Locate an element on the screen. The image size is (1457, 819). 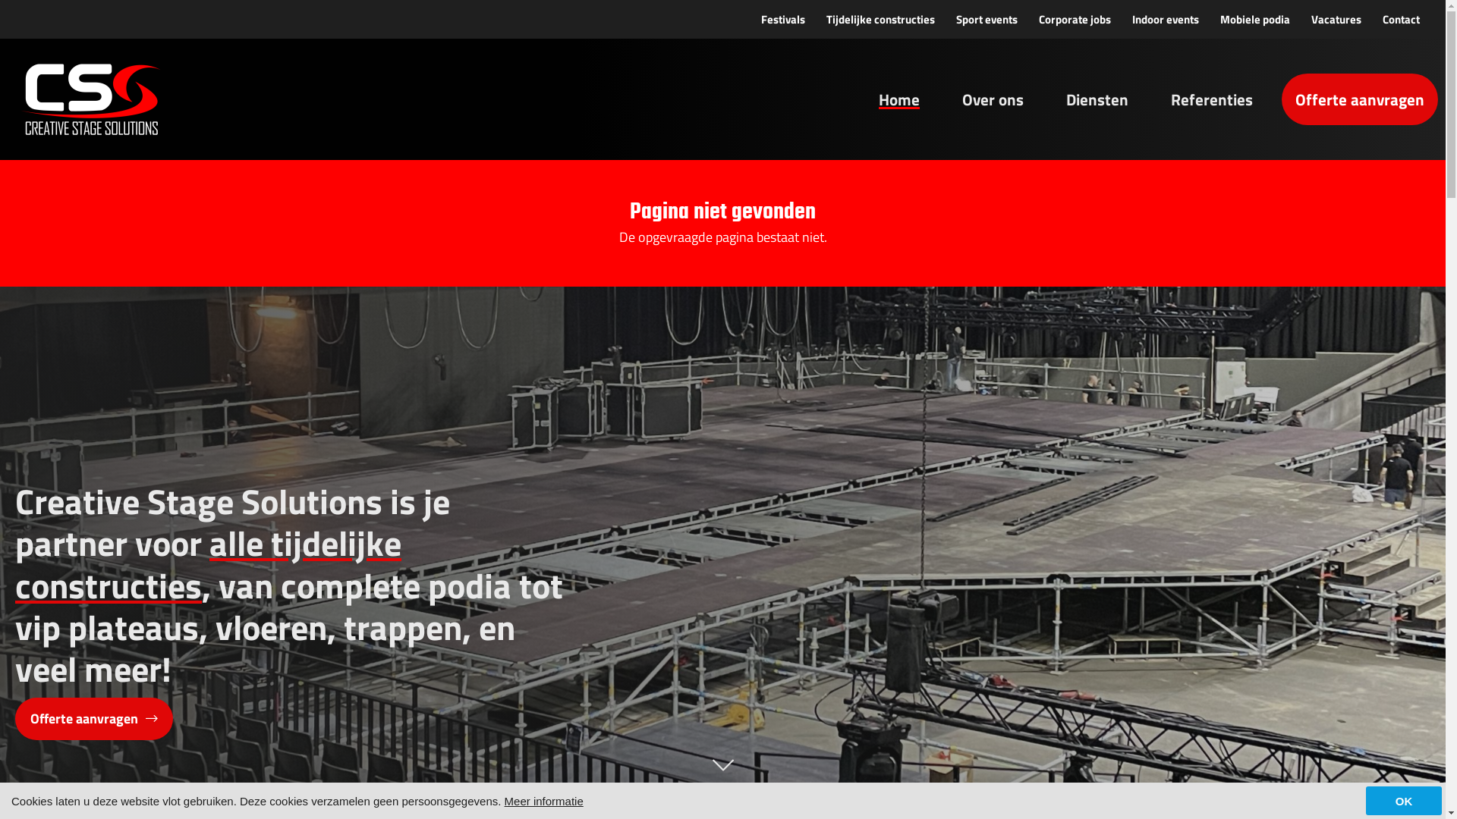
Over ons is located at coordinates (993, 99).